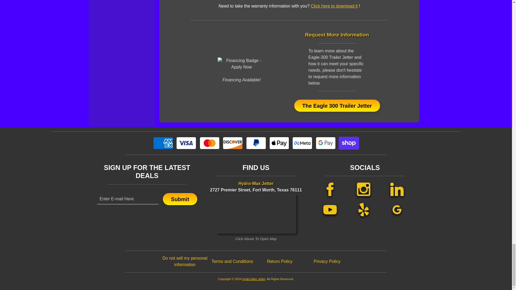 The image size is (516, 290). What do you see at coordinates (334, 6) in the screenshot?
I see `Find The Warranty Information Here!` at bounding box center [334, 6].